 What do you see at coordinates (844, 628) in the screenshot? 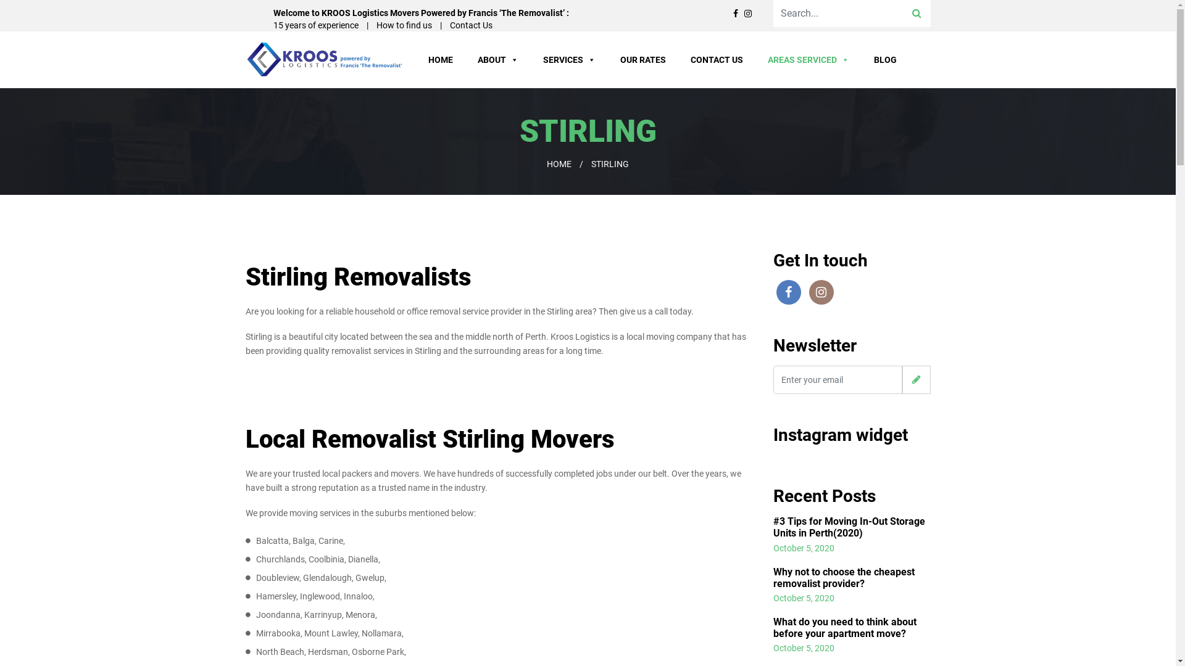
I see `What do you need to think about before your apartment move?` at bounding box center [844, 628].